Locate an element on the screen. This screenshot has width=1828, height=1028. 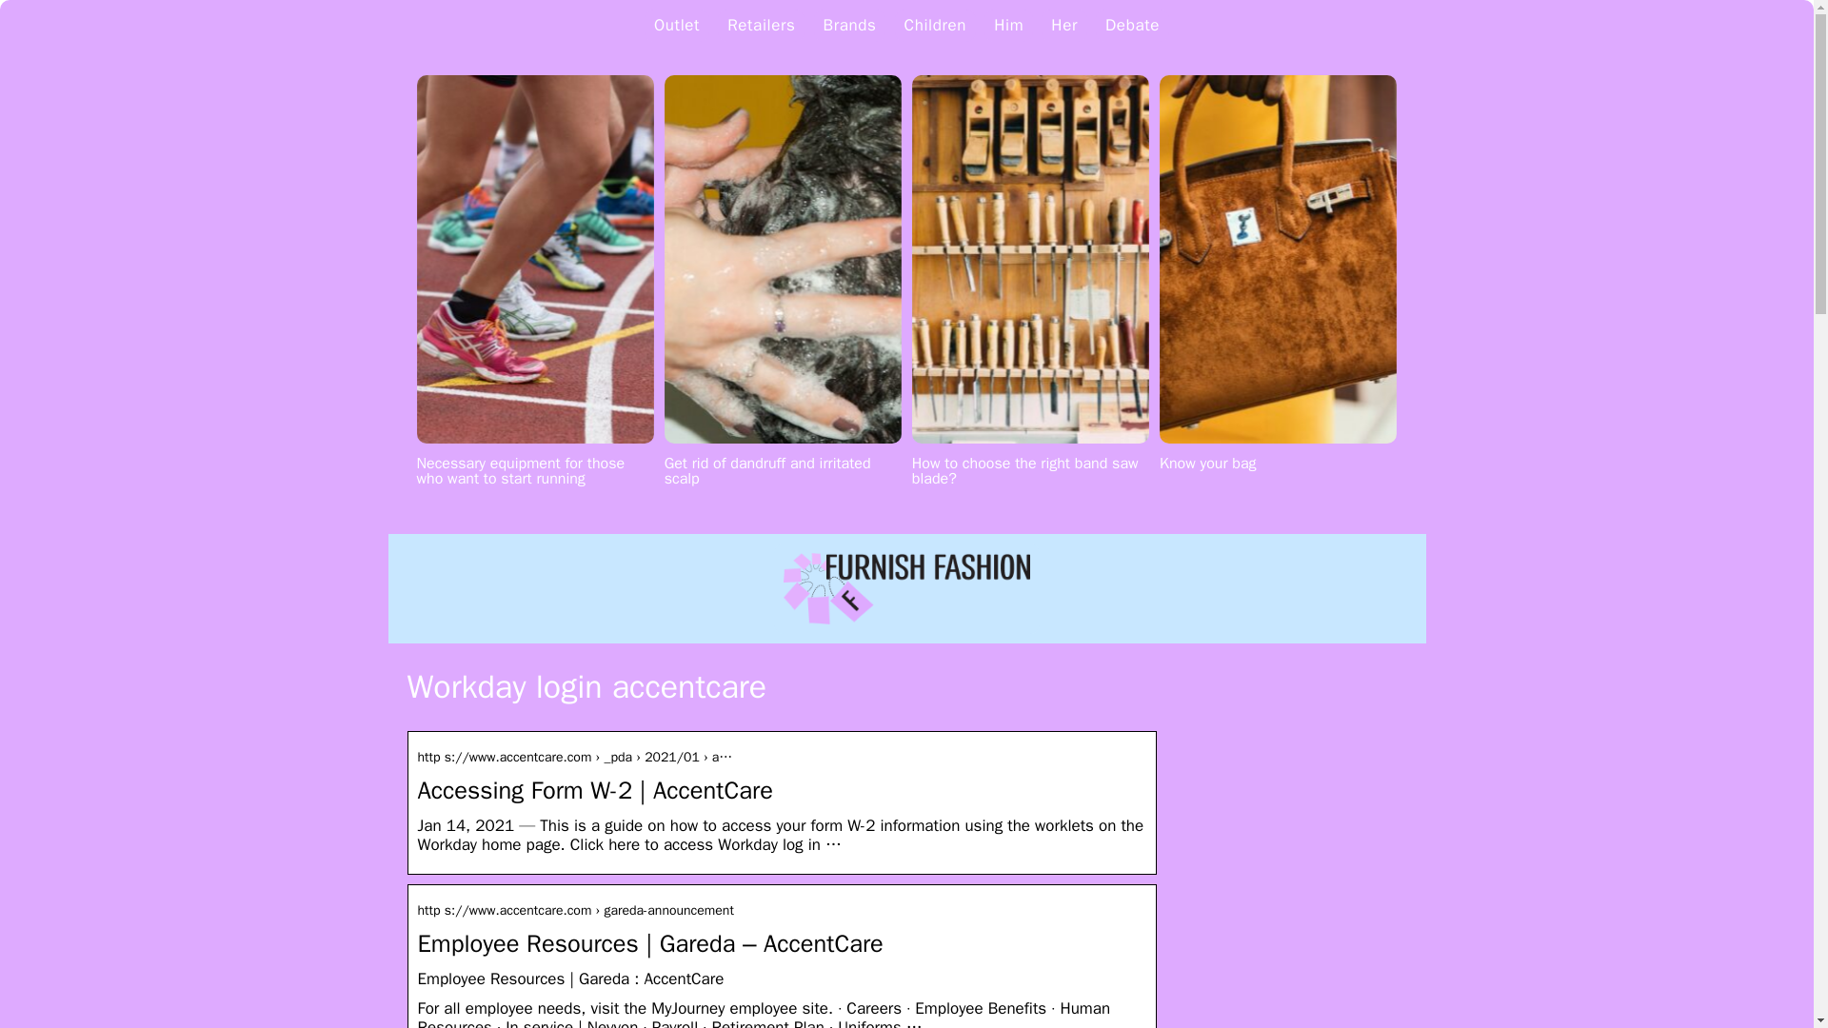
Him is located at coordinates (1009, 25).